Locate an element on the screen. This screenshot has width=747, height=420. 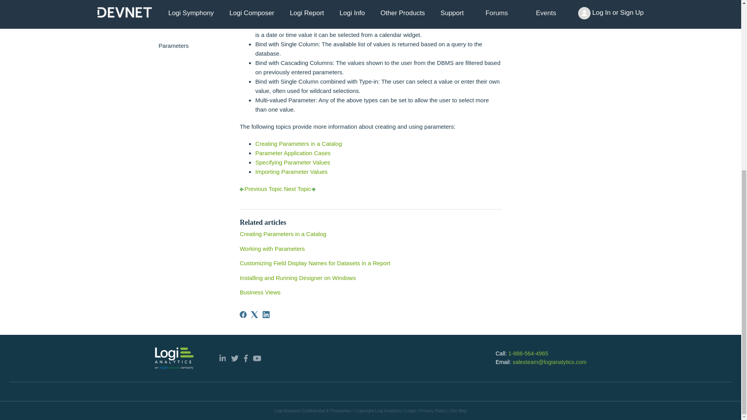
Find Logi Analytics on Facebook is located at coordinates (246, 358).